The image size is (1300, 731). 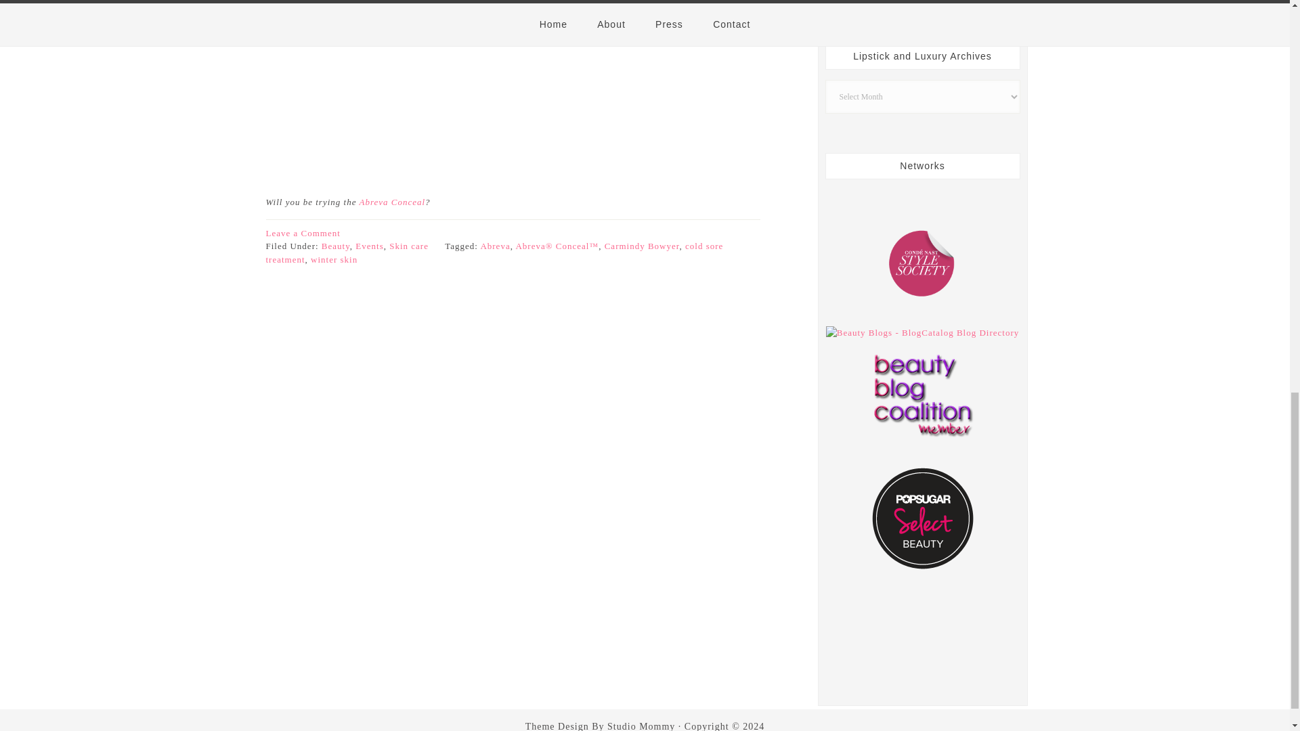 I want to click on winter skin, so click(x=334, y=259).